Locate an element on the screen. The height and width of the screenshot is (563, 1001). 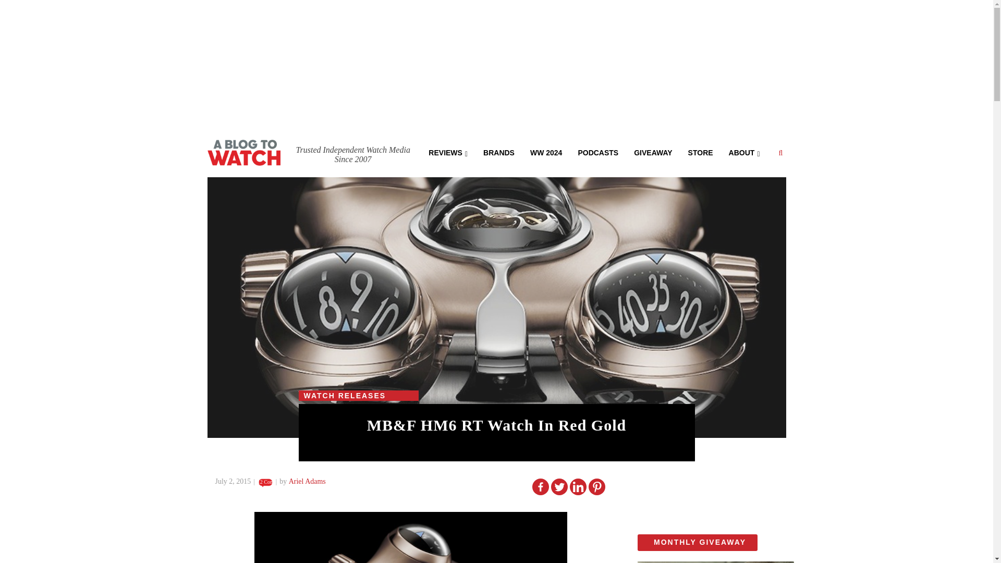
WW 2024 is located at coordinates (546, 152).